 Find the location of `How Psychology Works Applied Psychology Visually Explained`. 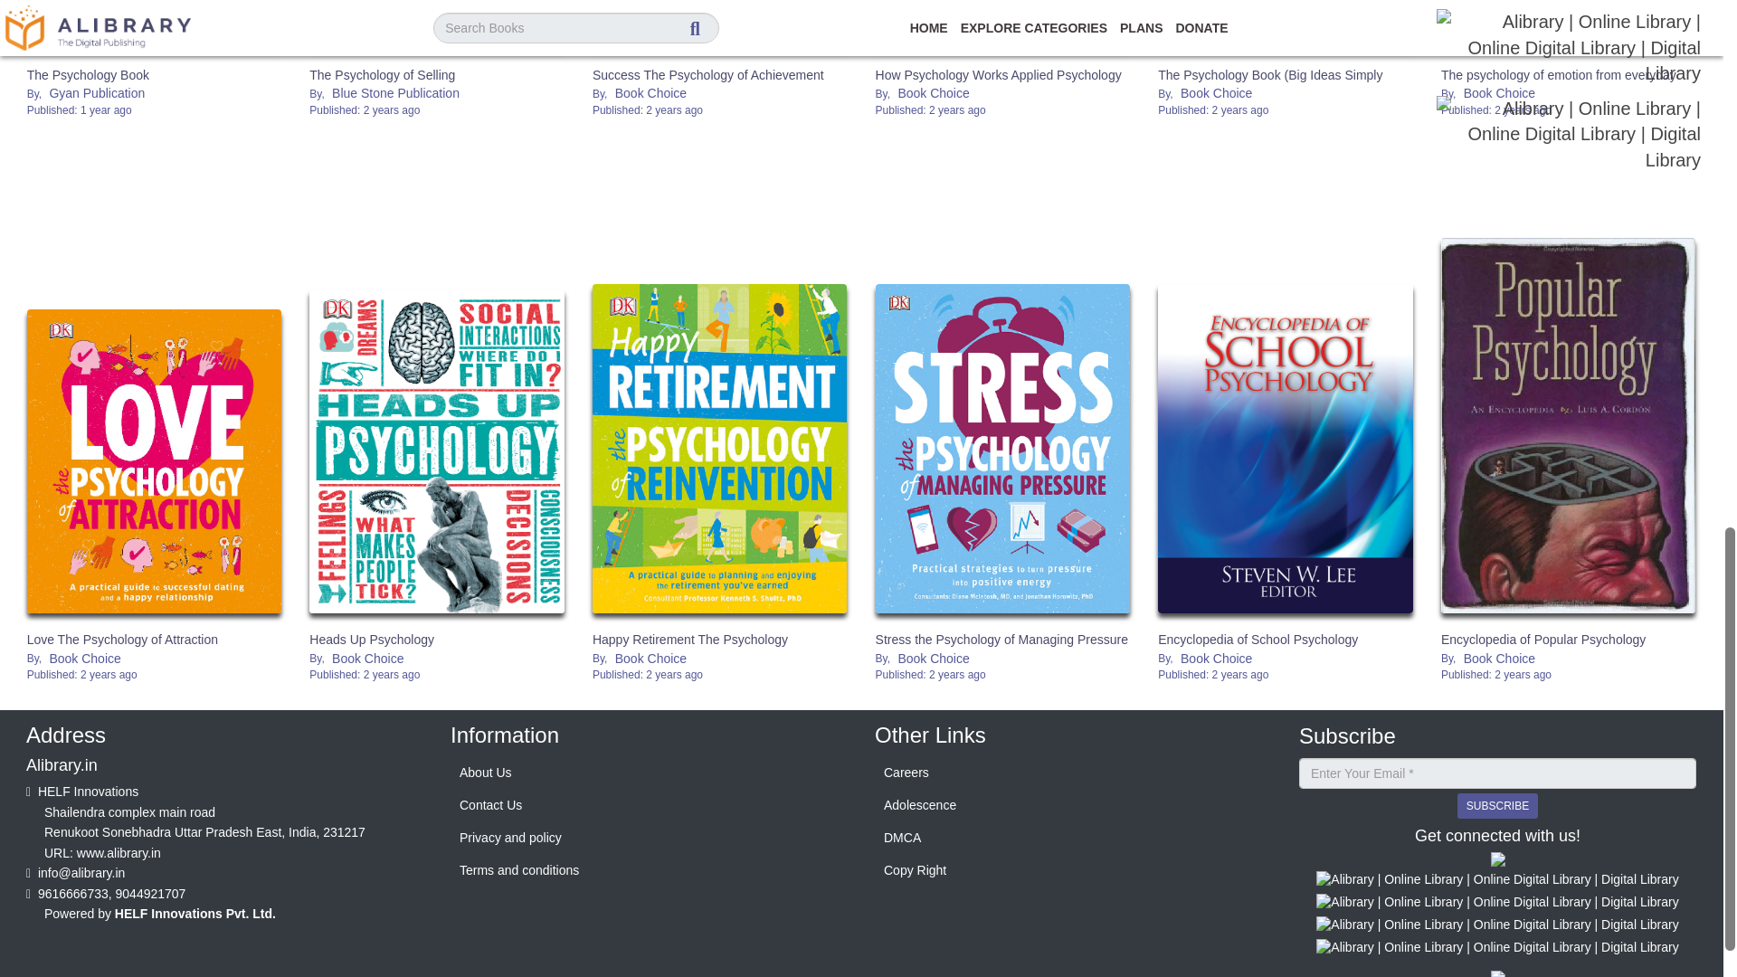

How Psychology Works Applied Psychology Visually Explained is located at coordinates (999, 83).